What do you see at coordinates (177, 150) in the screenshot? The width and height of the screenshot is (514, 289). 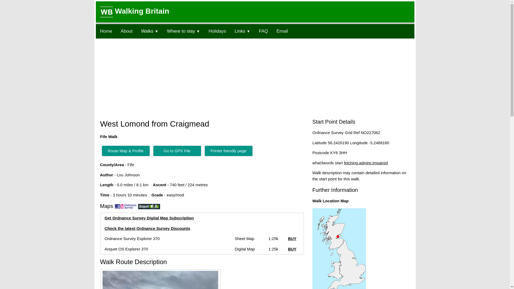 I see `Go to GPX File` at bounding box center [177, 150].